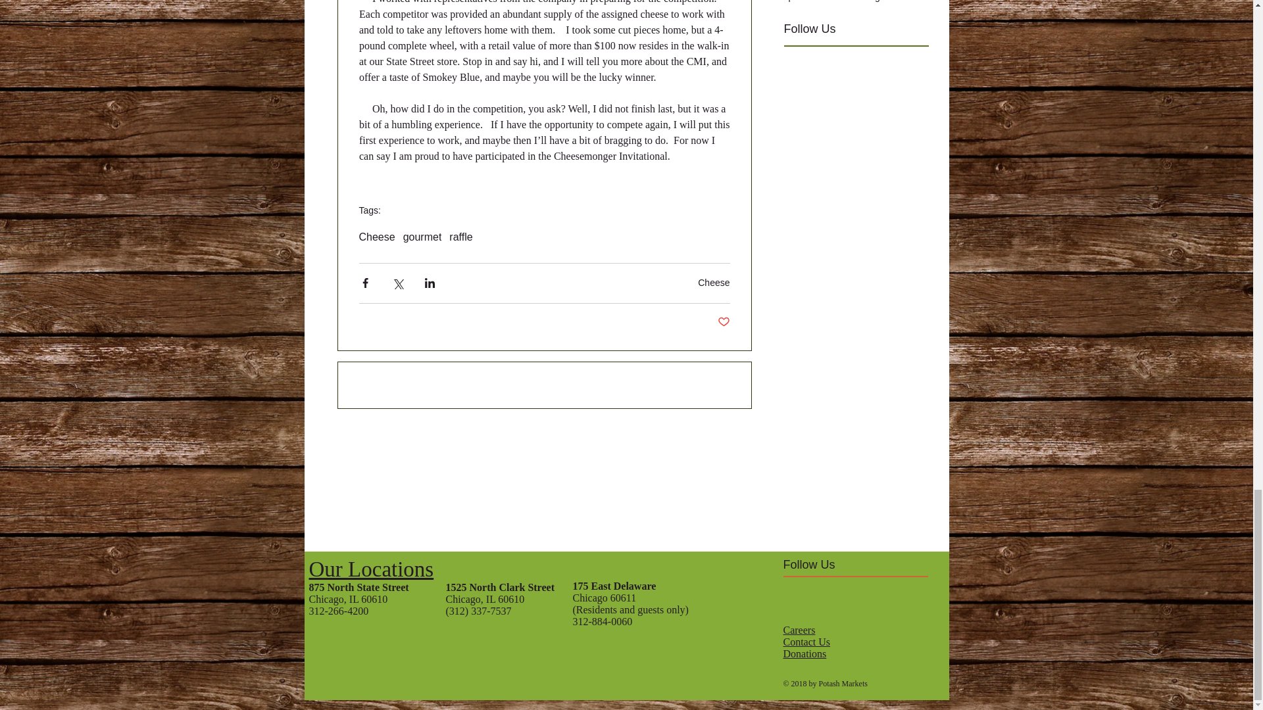 This screenshot has height=710, width=1263. I want to click on Cheese, so click(376, 237).